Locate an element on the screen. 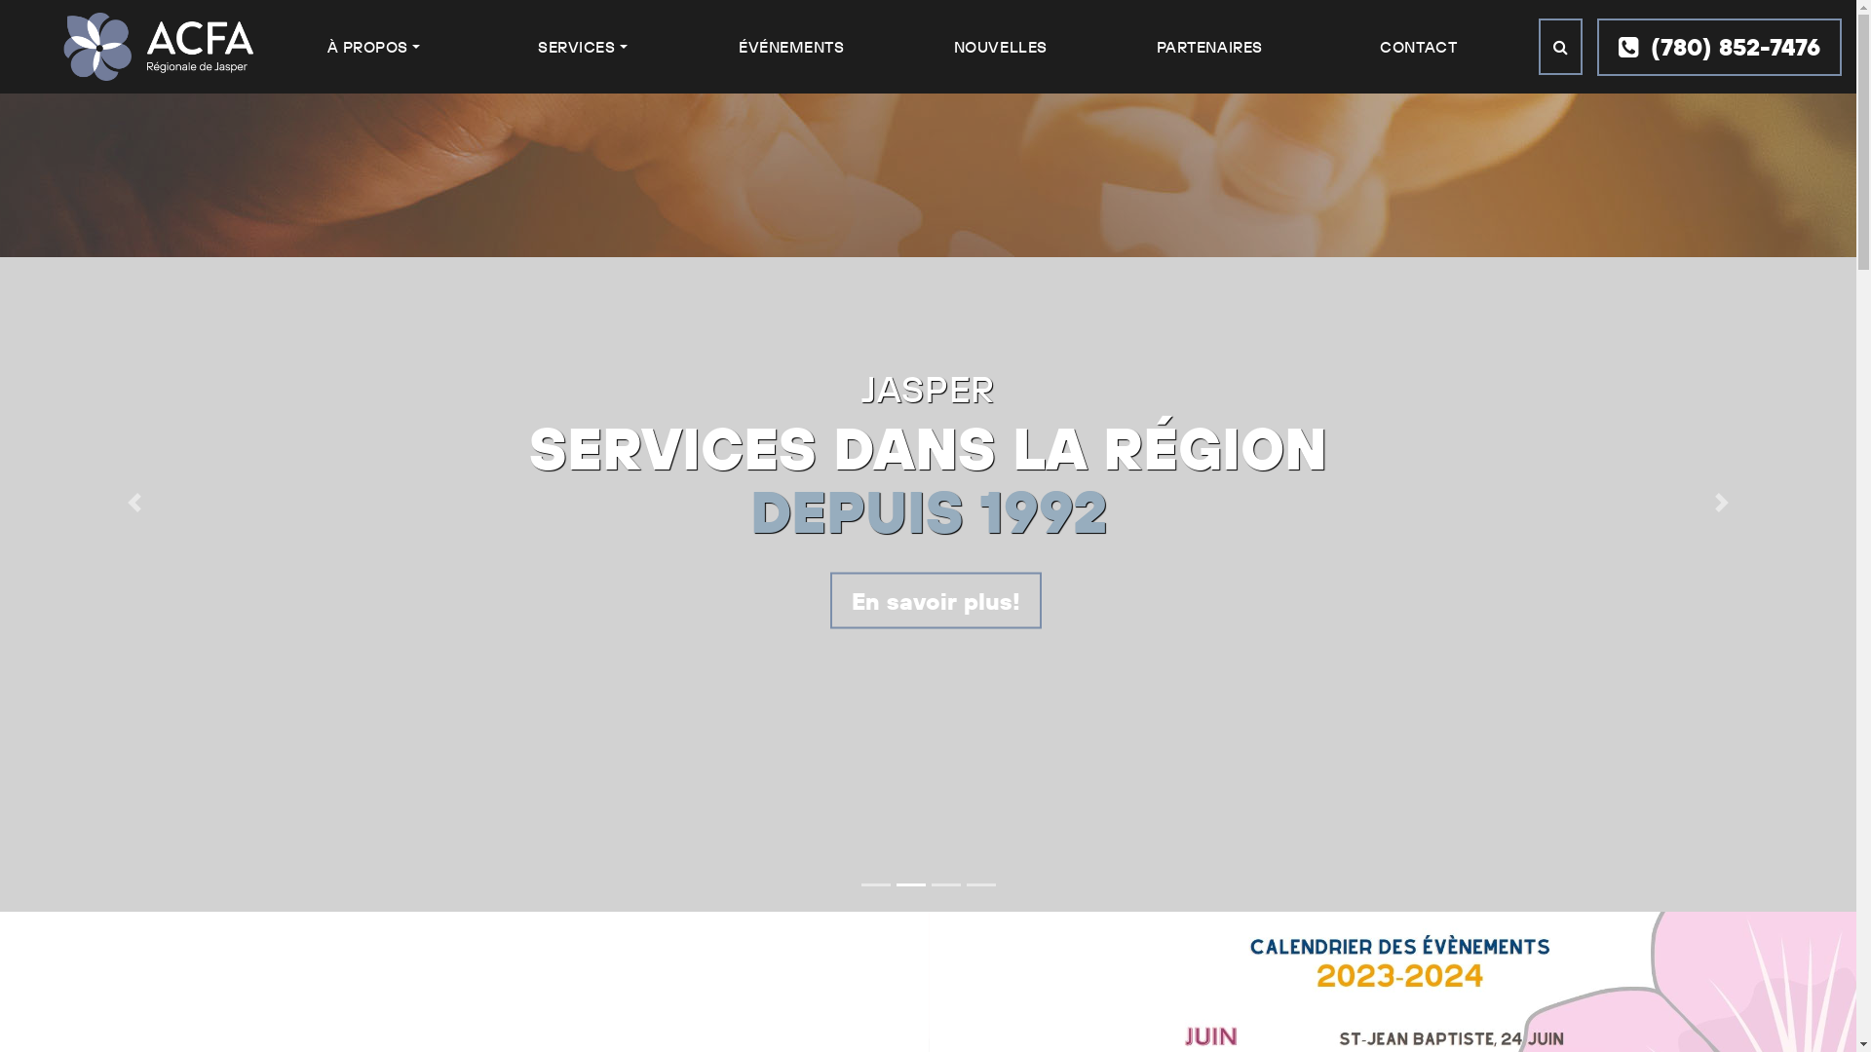  NOUVELLES is located at coordinates (1001, 47).